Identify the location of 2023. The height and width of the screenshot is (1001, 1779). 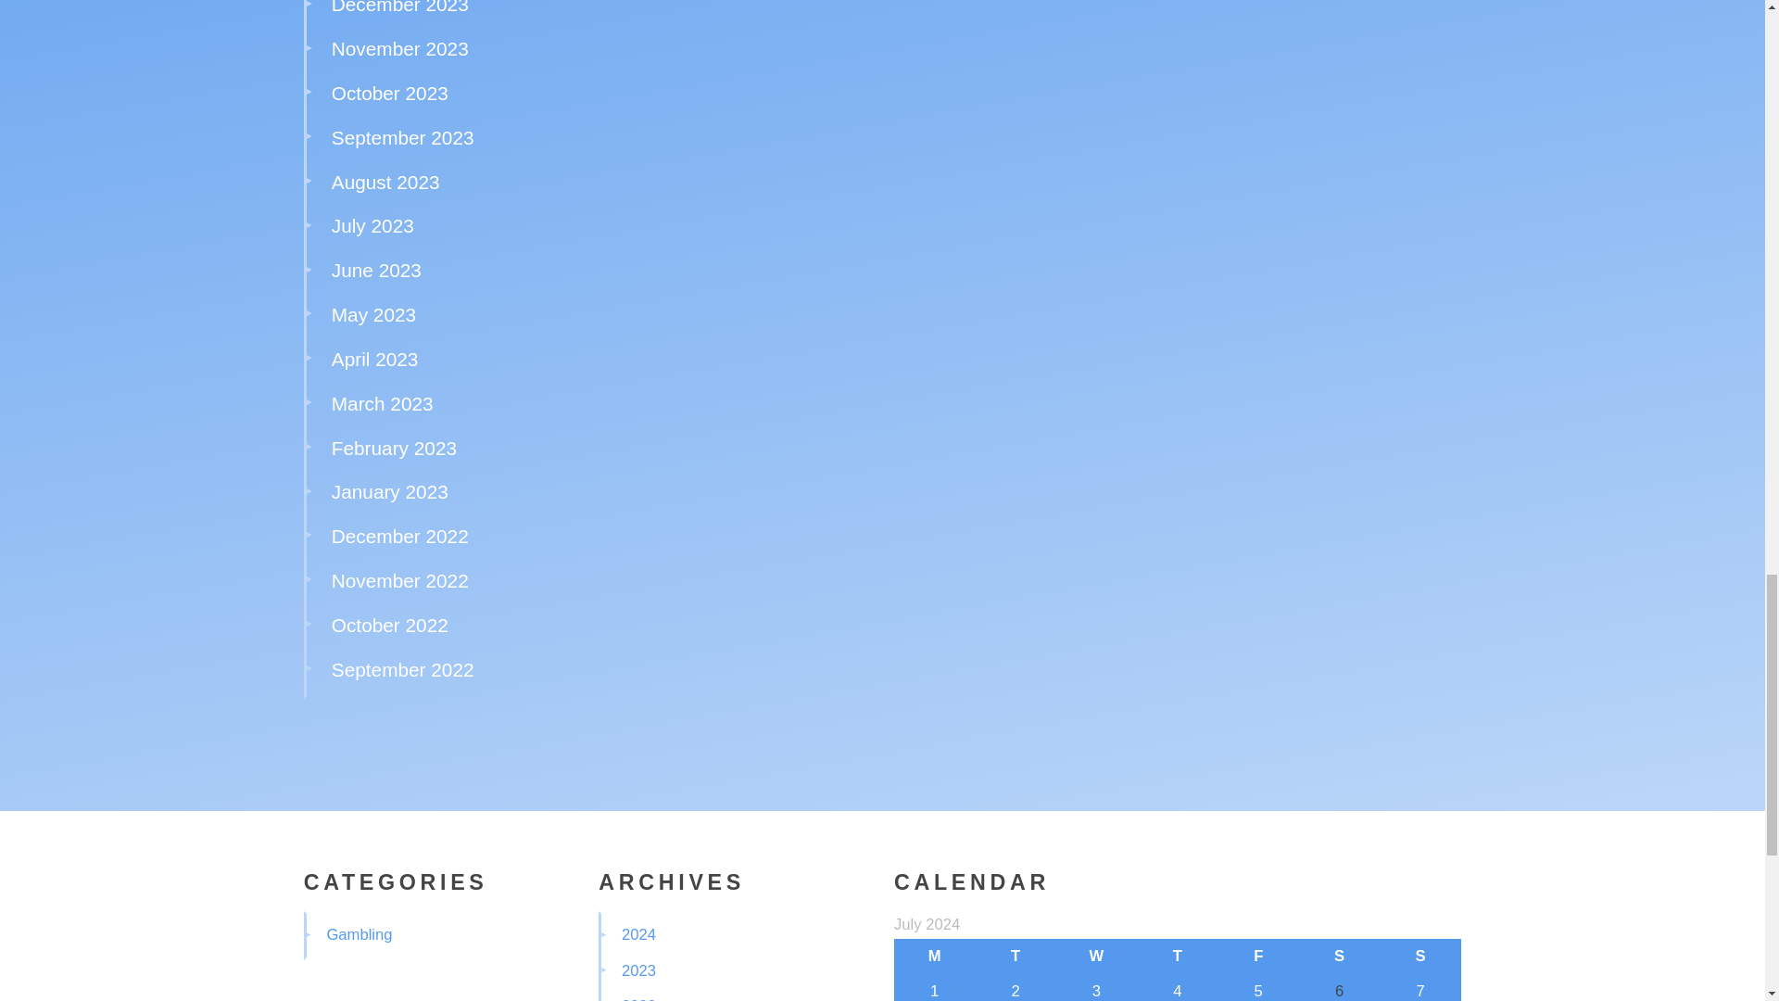
(638, 970).